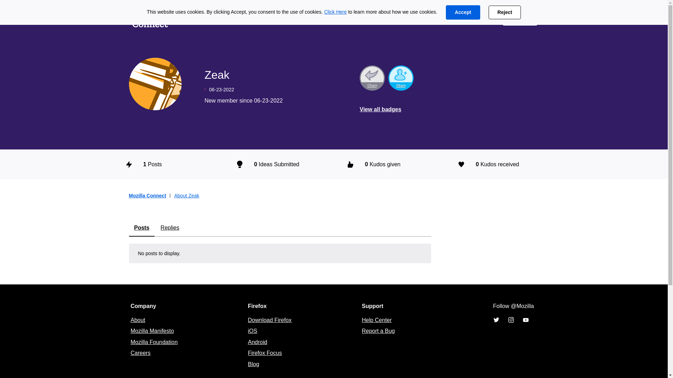 The width and height of the screenshot is (673, 378). I want to click on Ideas, so click(190, 18).